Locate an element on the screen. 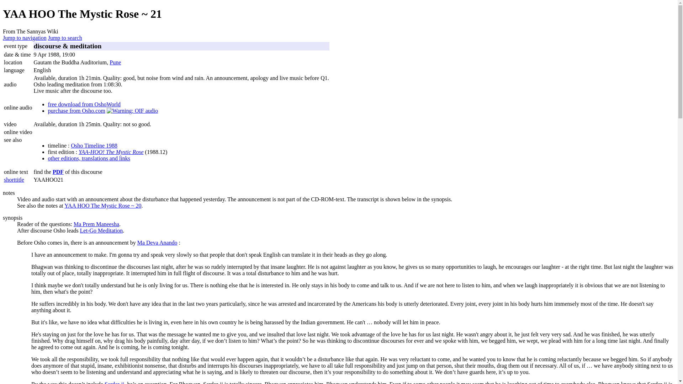 The height and width of the screenshot is (384, 683). Osho Timeline 1988 is located at coordinates (94, 145).